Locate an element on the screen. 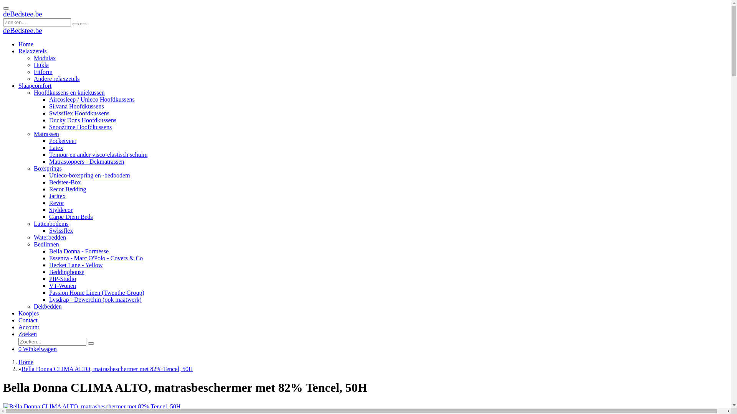 The height and width of the screenshot is (414, 737). Matrastoppers - Dekmatrassen is located at coordinates (87, 162).